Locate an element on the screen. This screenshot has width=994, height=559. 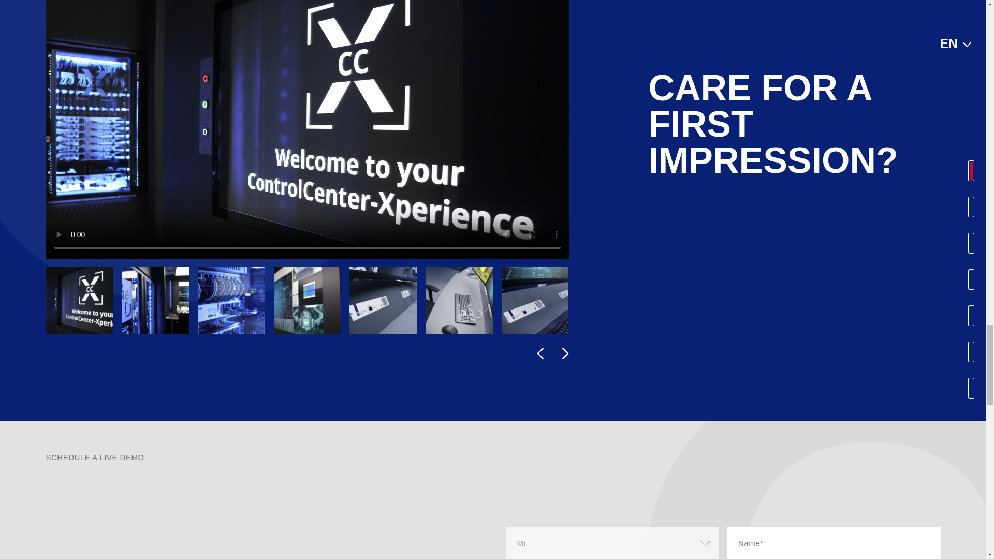
Name is located at coordinates (834, 543).